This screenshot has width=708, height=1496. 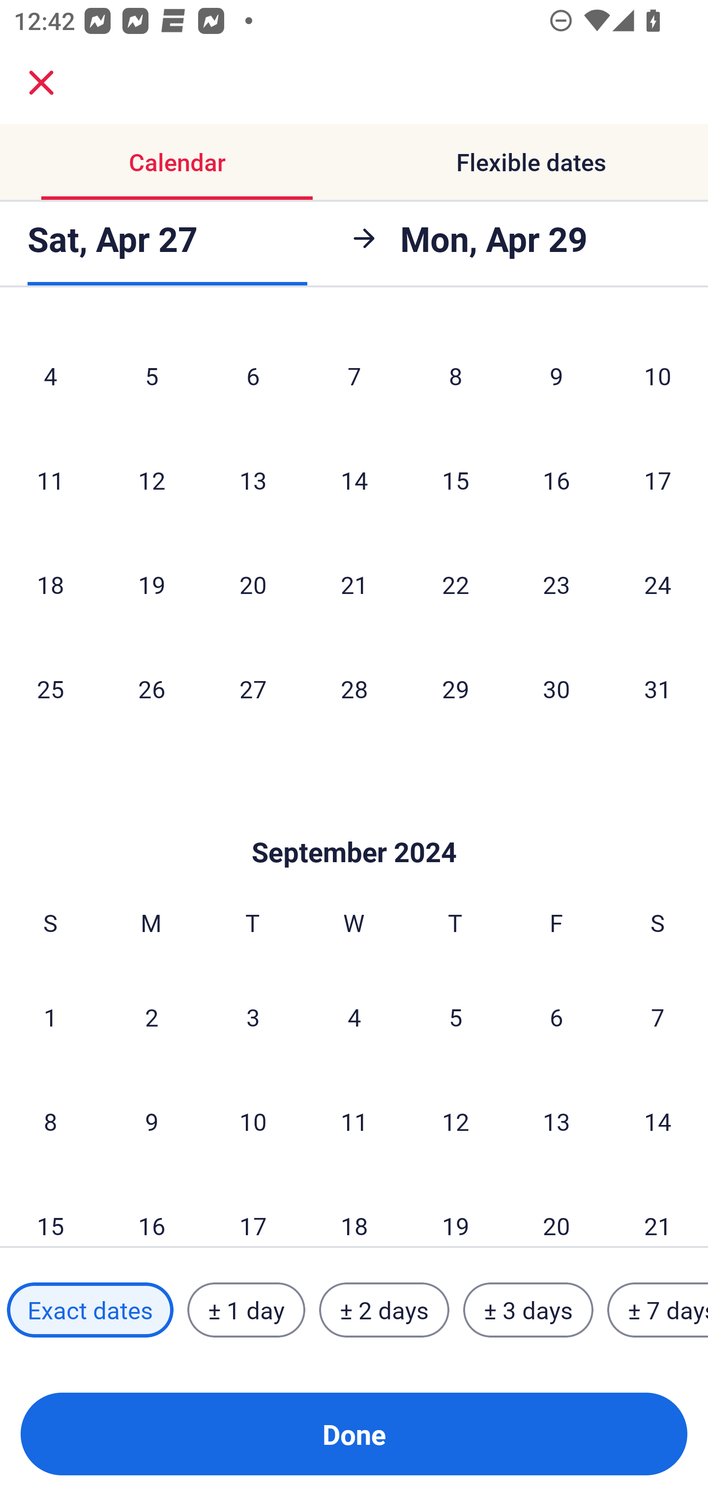 What do you see at coordinates (253, 1016) in the screenshot?
I see `3 Tuesday, September 3, 2024` at bounding box center [253, 1016].